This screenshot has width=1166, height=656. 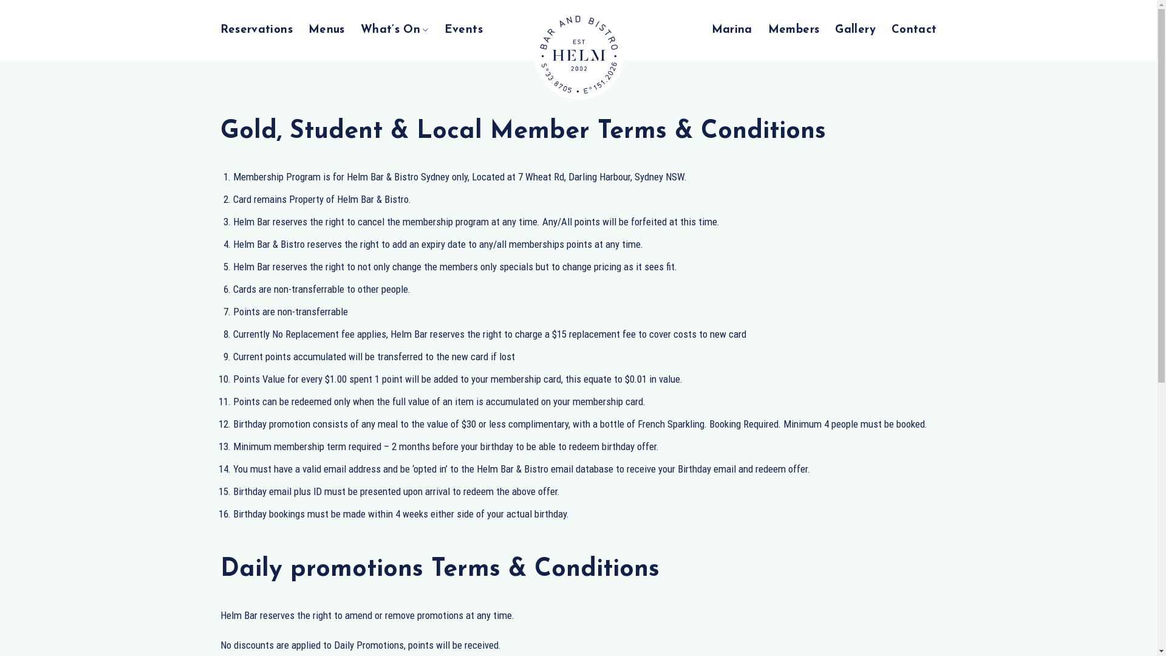 What do you see at coordinates (732, 30) in the screenshot?
I see `Marina` at bounding box center [732, 30].